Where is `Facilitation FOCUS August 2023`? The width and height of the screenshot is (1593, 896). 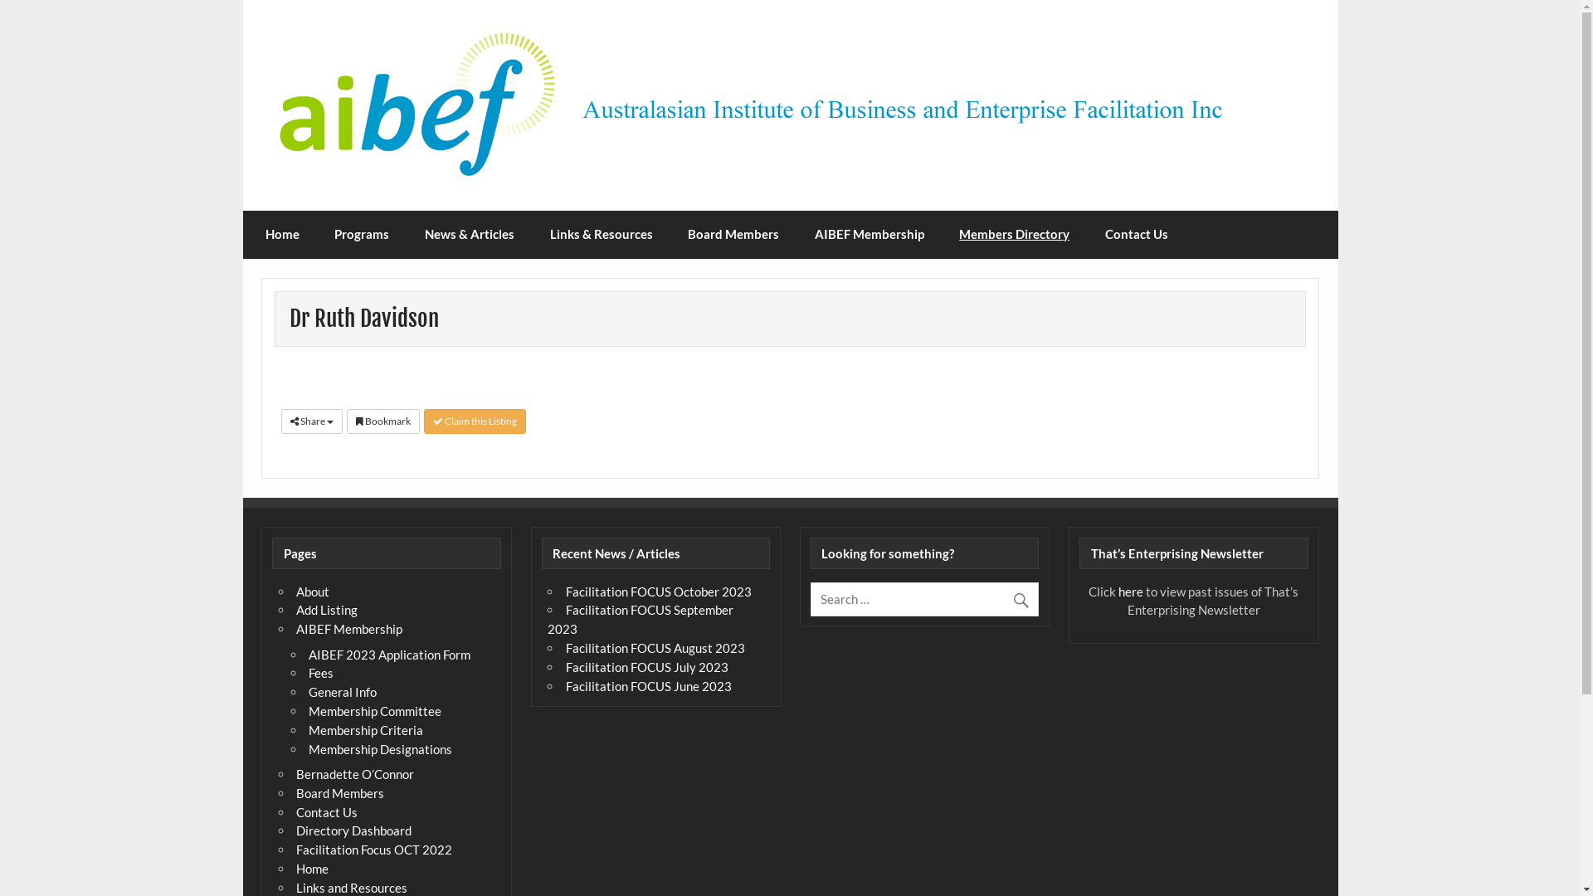 Facilitation FOCUS August 2023 is located at coordinates (655, 648).